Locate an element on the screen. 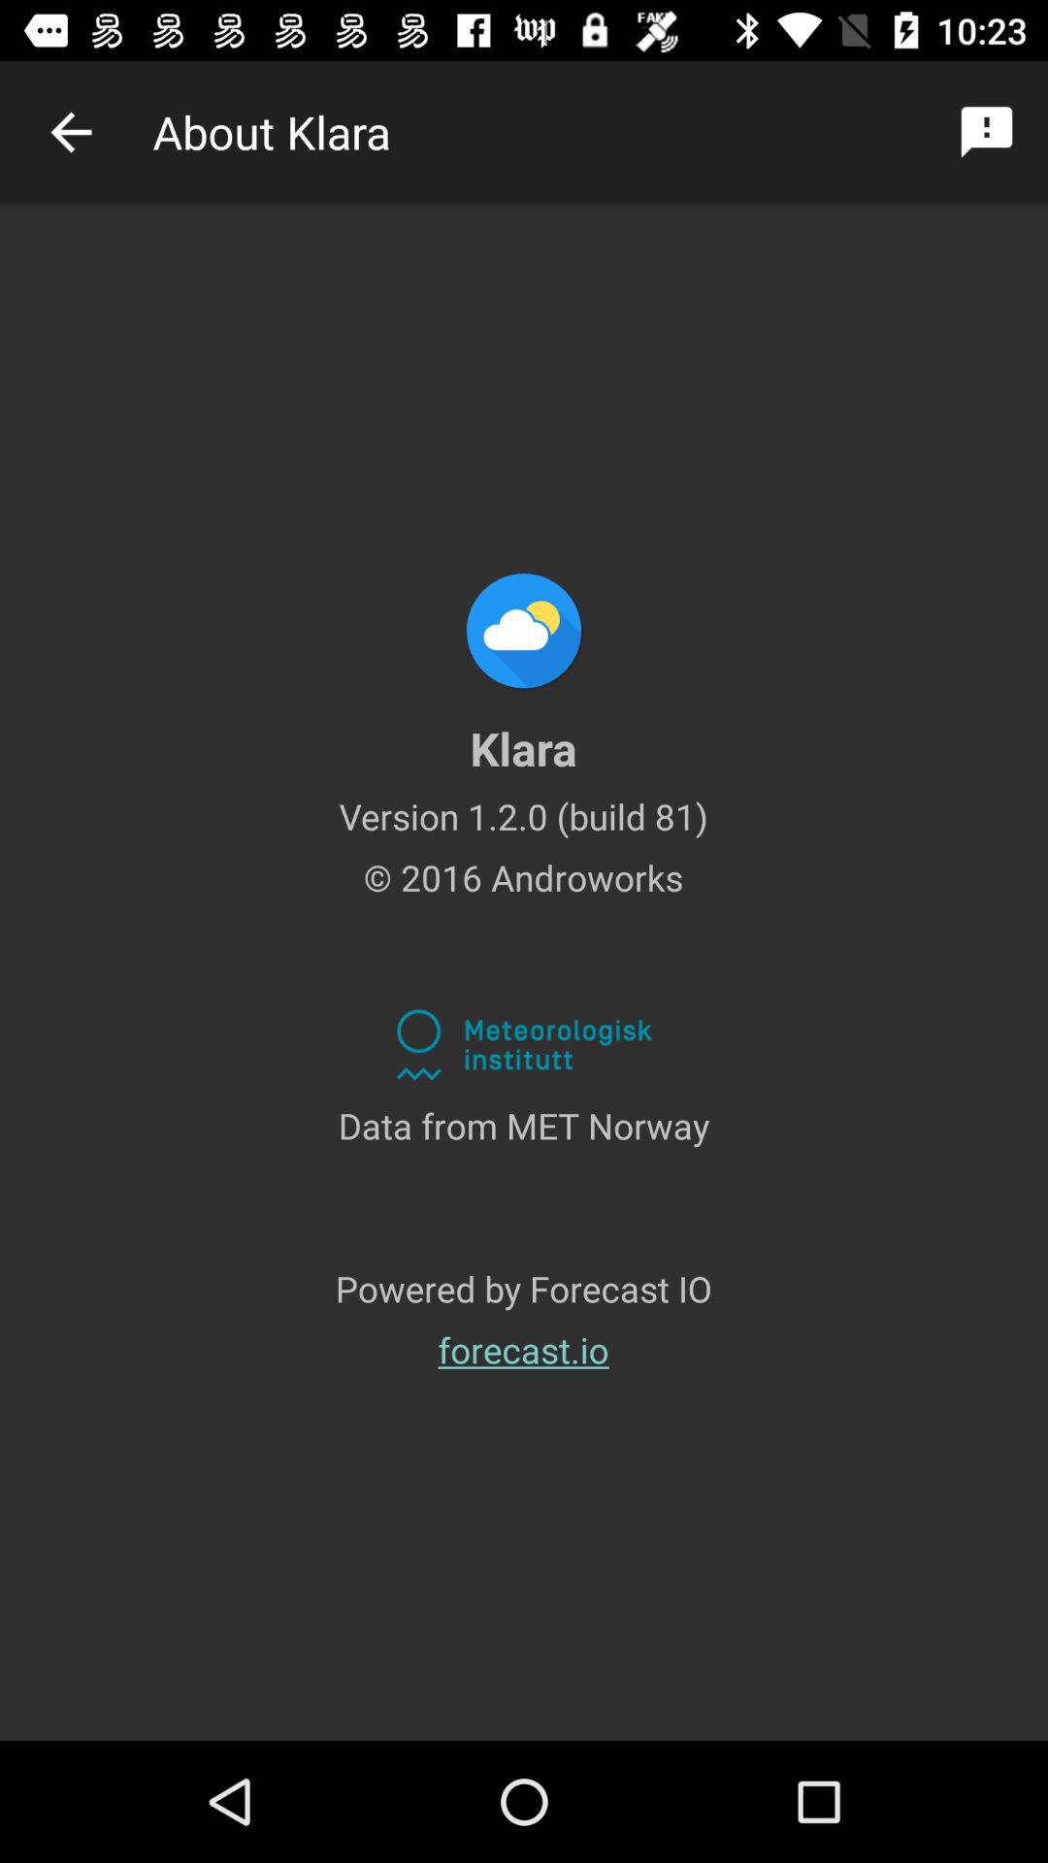  turn on app next to about klara icon is located at coordinates (986, 132).